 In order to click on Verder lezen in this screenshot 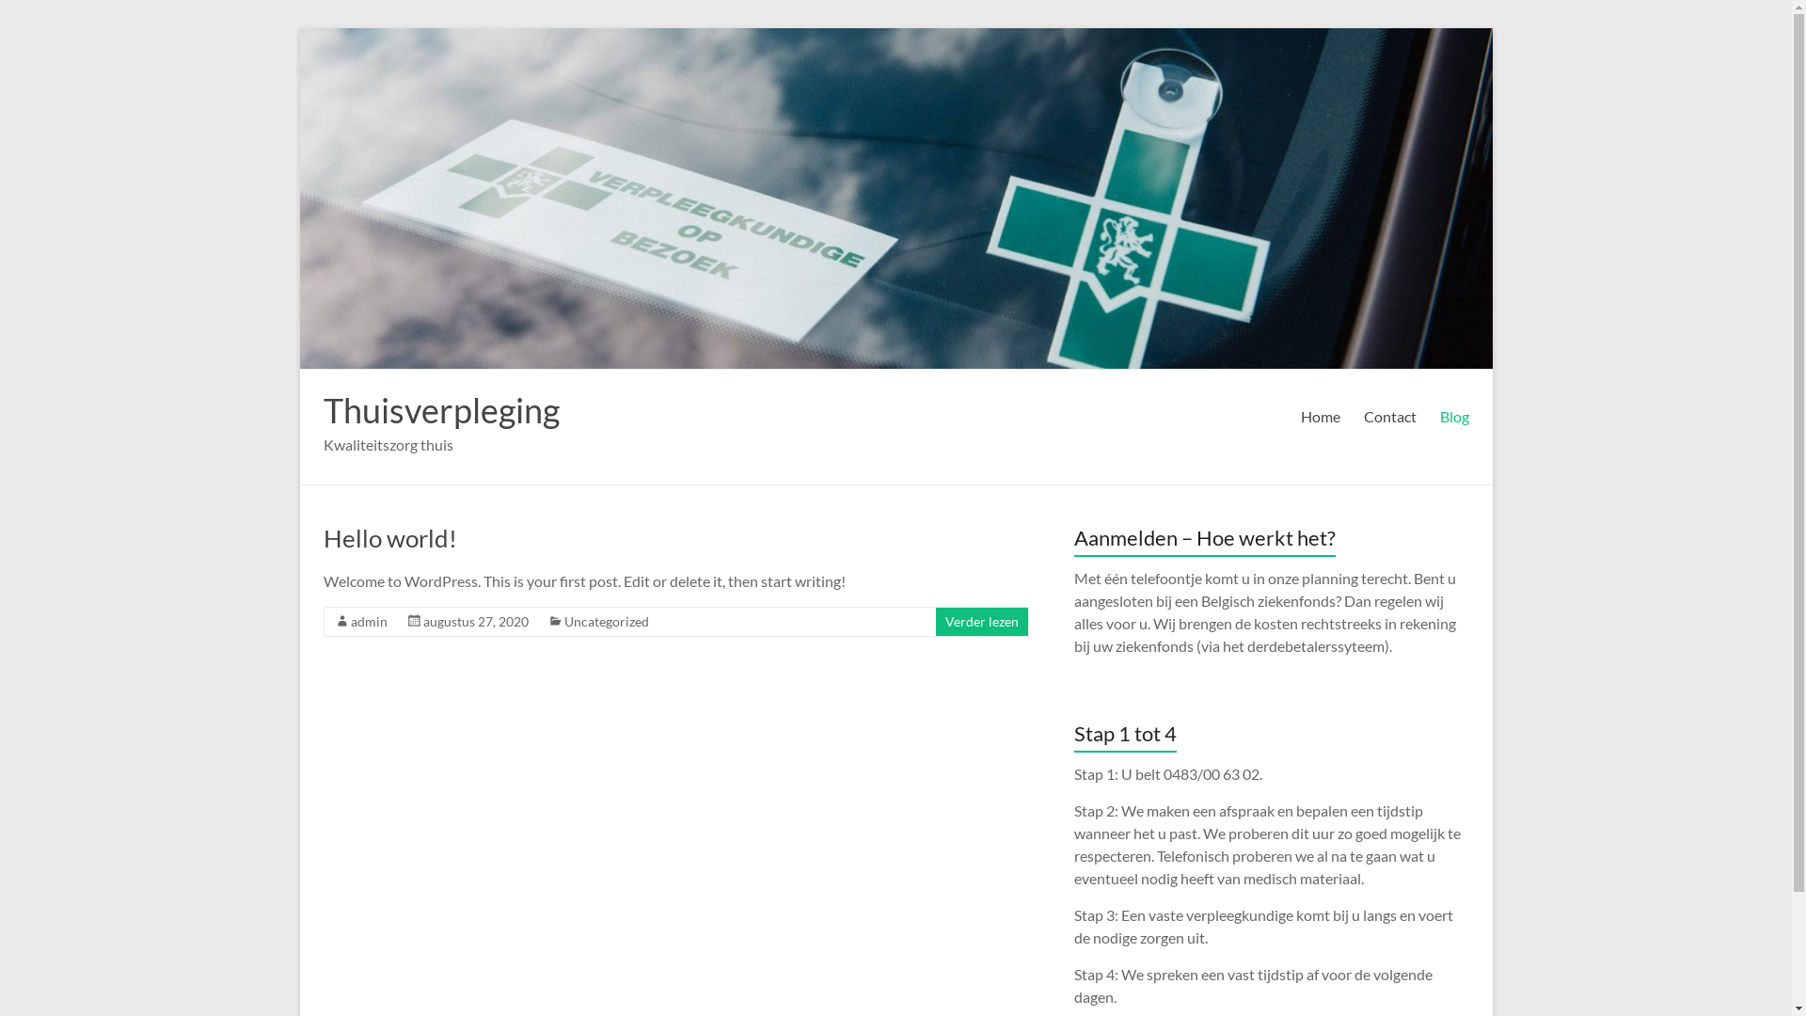, I will do `click(981, 621)`.